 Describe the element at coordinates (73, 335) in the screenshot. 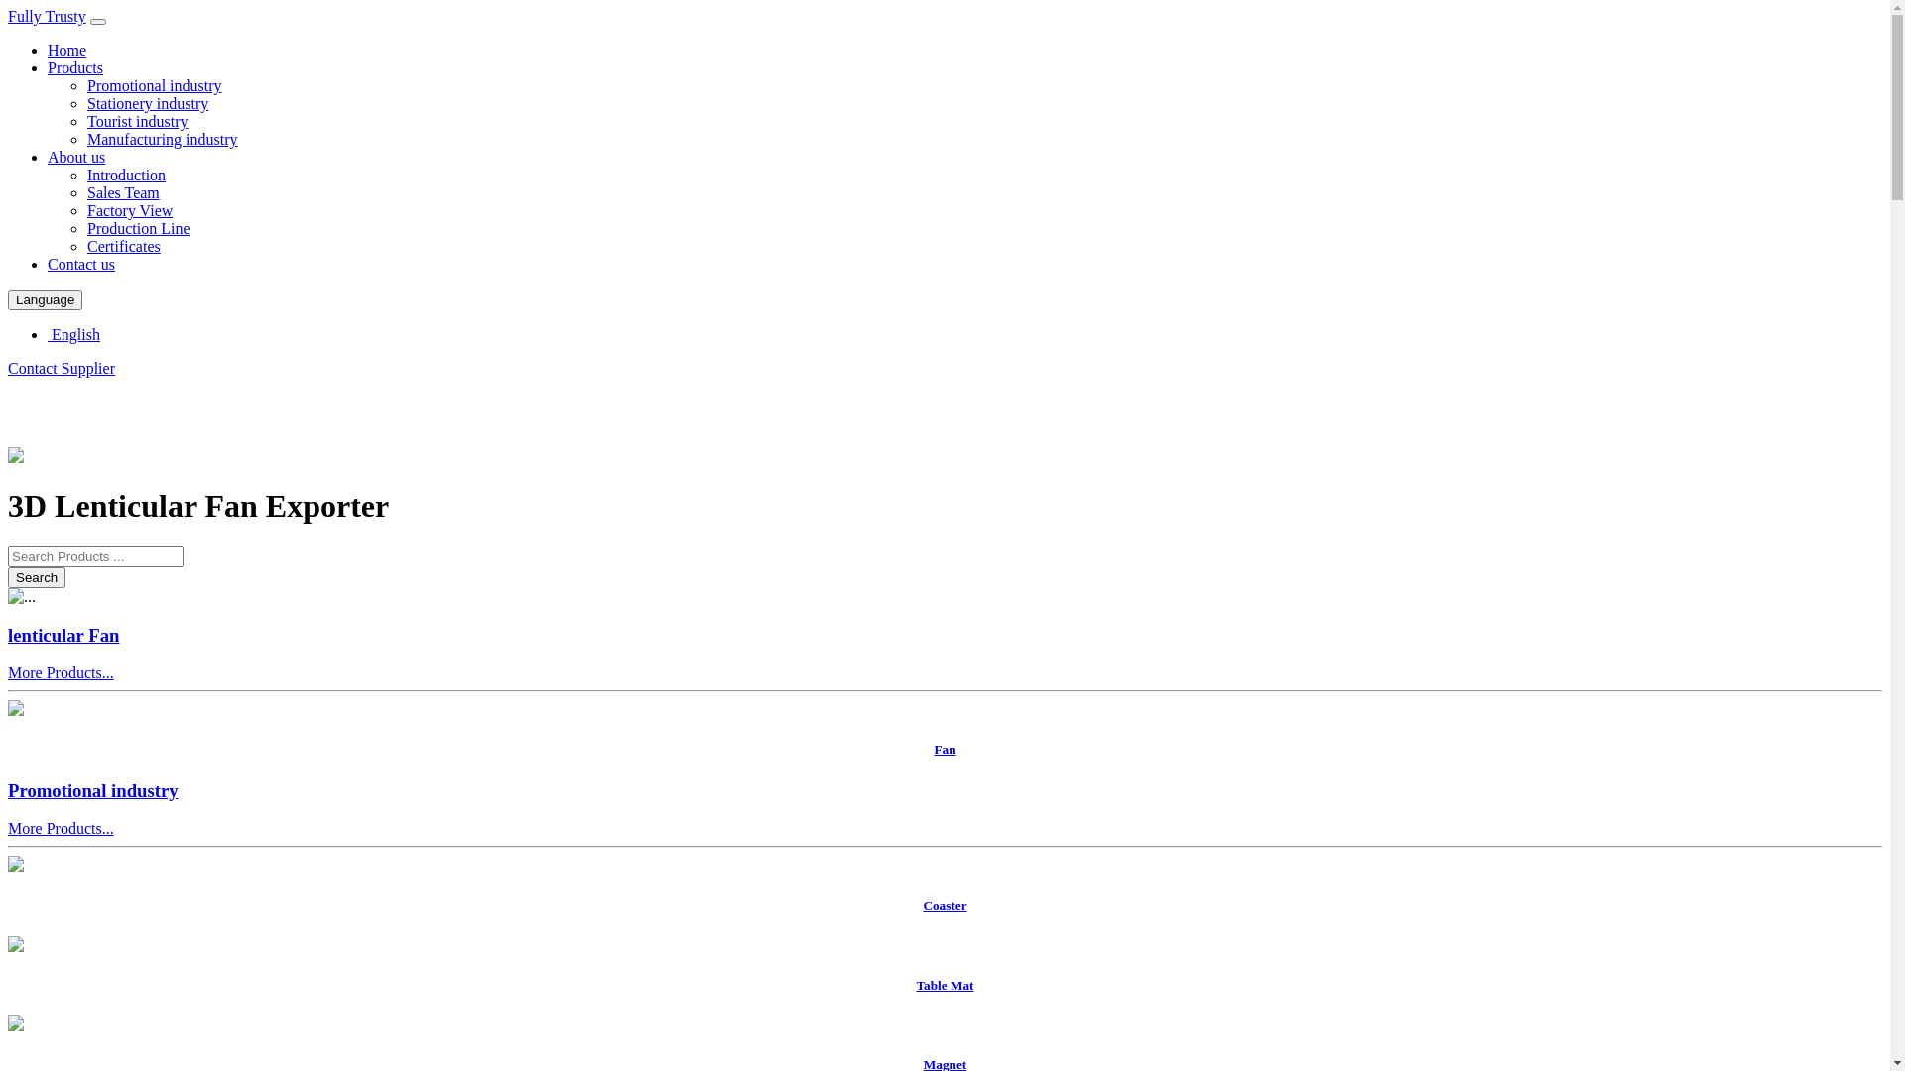

I see `English` at that location.